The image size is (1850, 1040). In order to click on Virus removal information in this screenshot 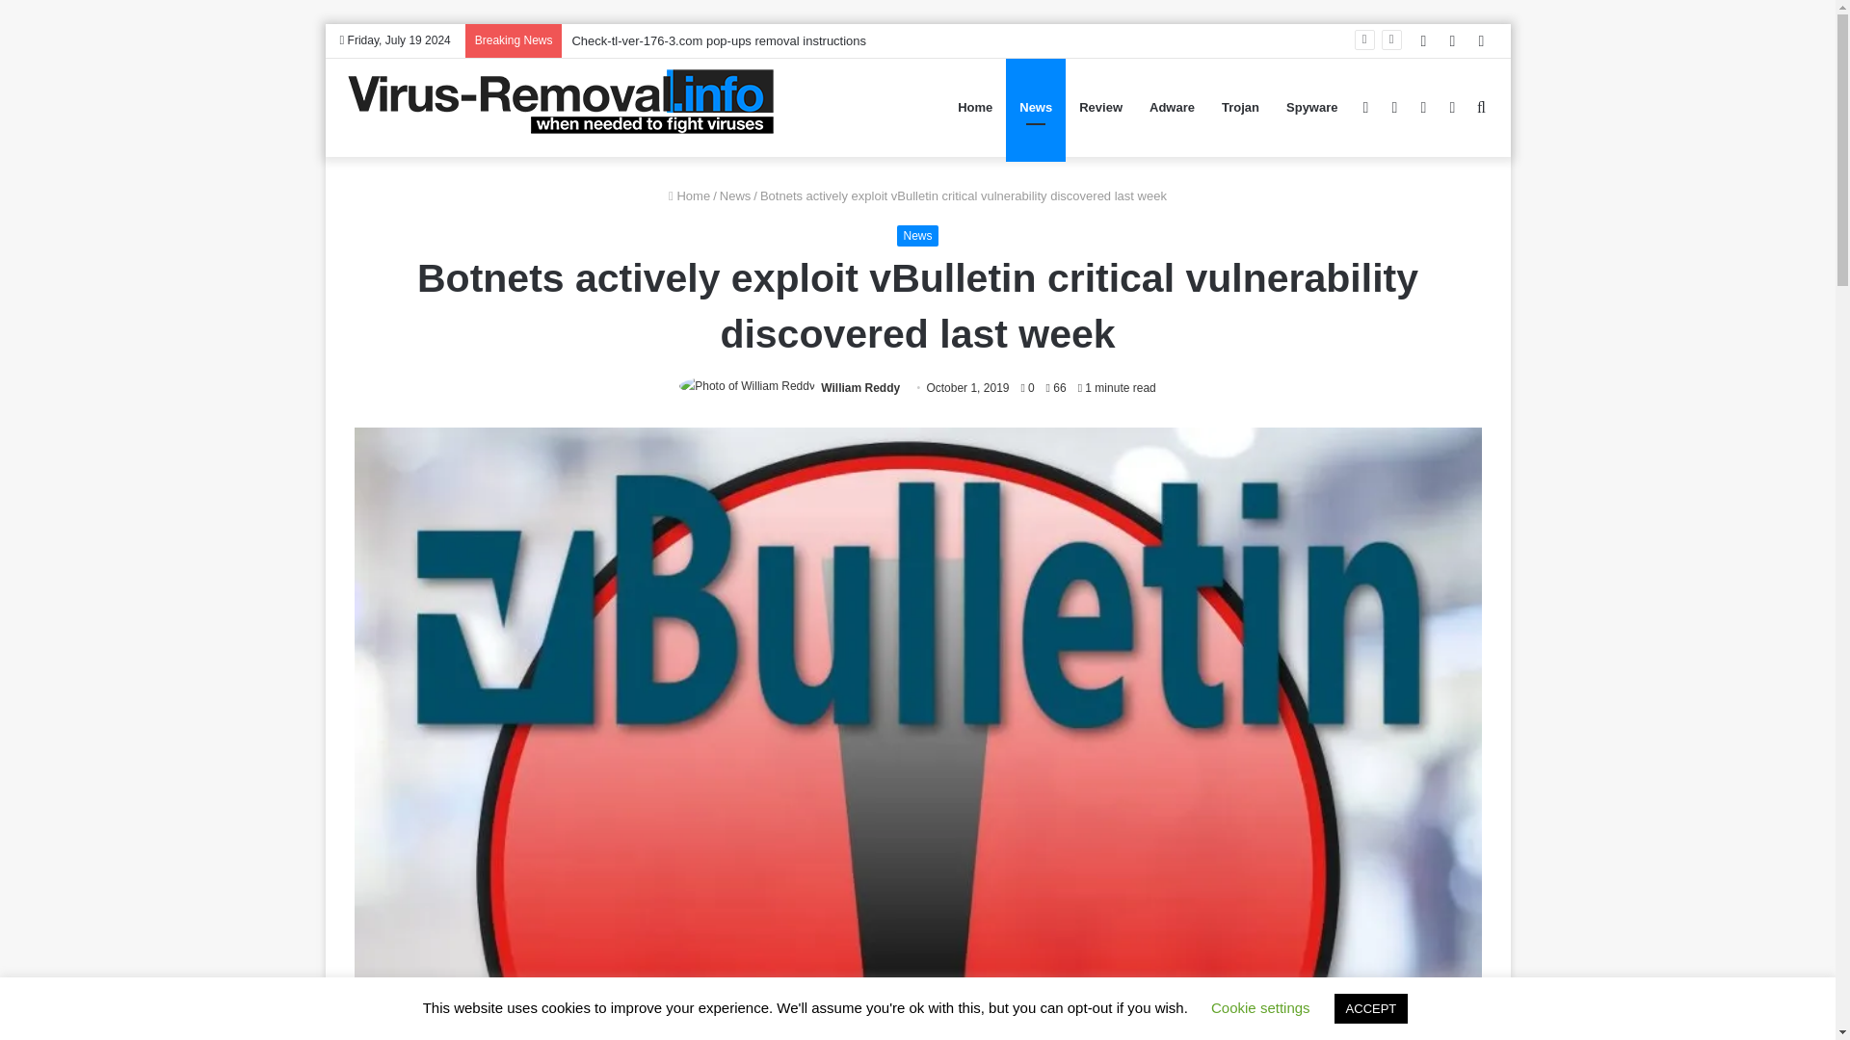, I will do `click(557, 108)`.